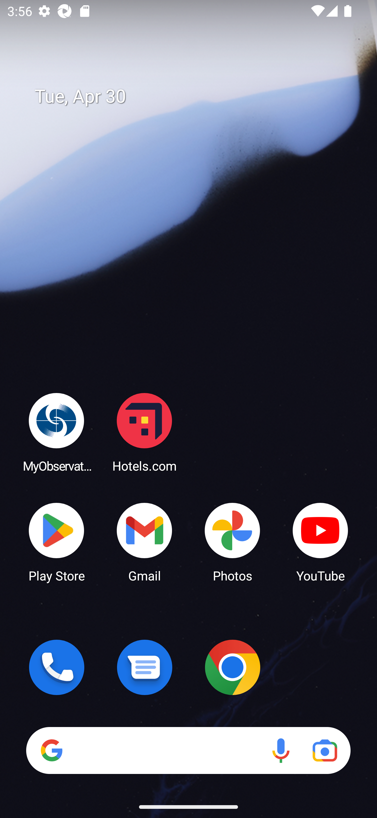 The image size is (377, 818). Describe the element at coordinates (145, 542) in the screenshot. I see `Gmail` at that location.